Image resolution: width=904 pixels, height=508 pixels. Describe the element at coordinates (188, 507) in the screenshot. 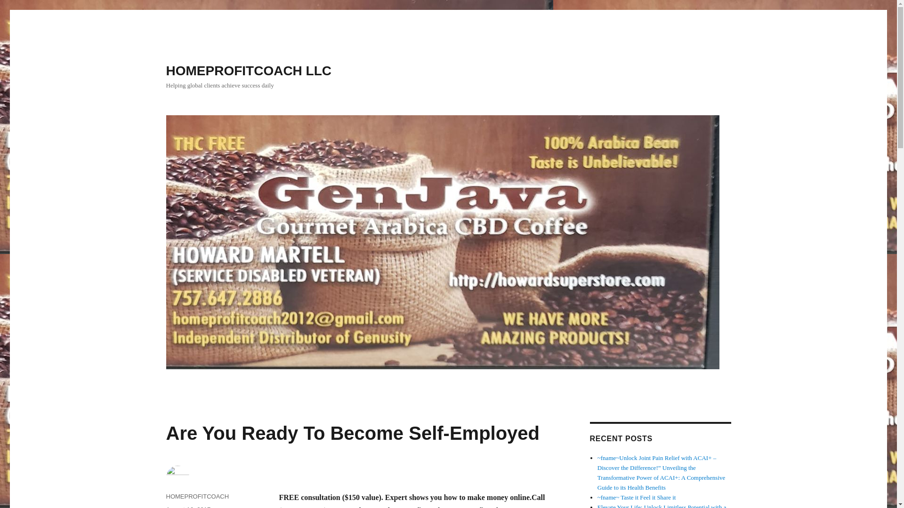

I see `August 16, 2017` at that location.